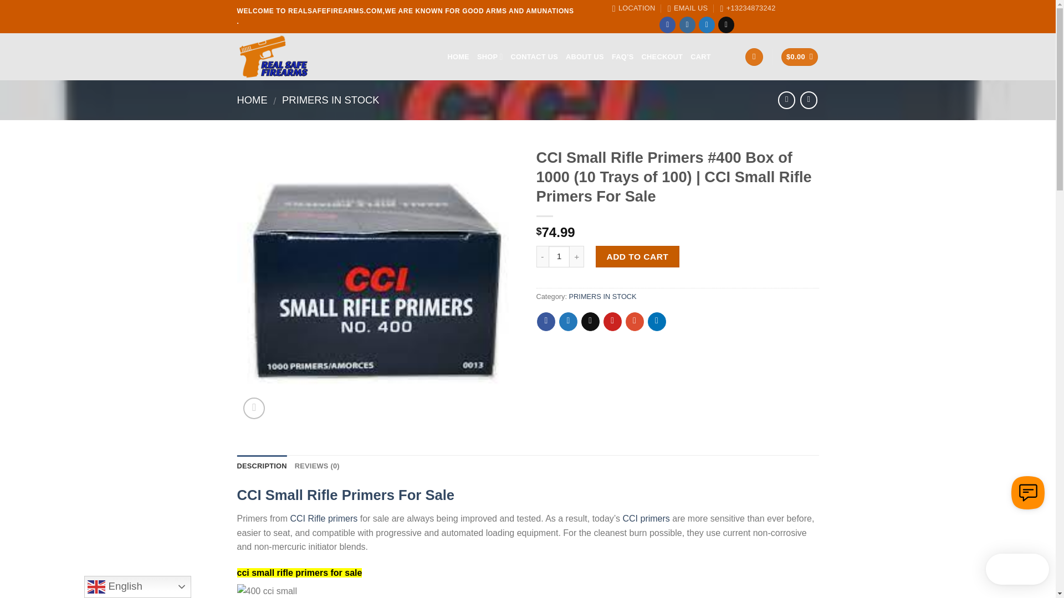  What do you see at coordinates (634, 8) in the screenshot?
I see `LOCATION` at bounding box center [634, 8].